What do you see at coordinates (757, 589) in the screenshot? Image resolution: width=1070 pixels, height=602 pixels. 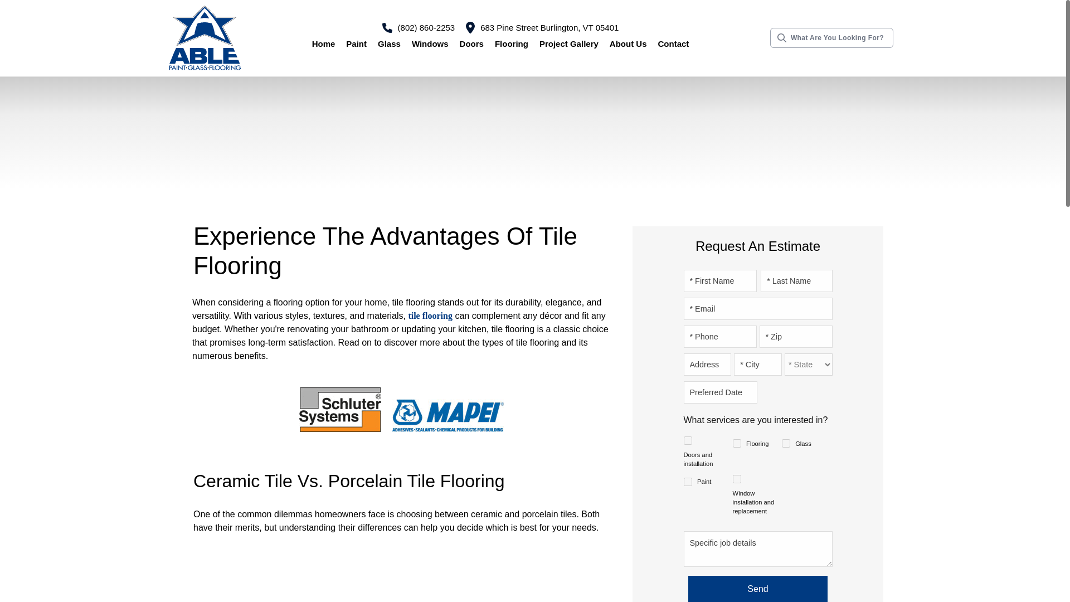 I see `Send` at bounding box center [757, 589].